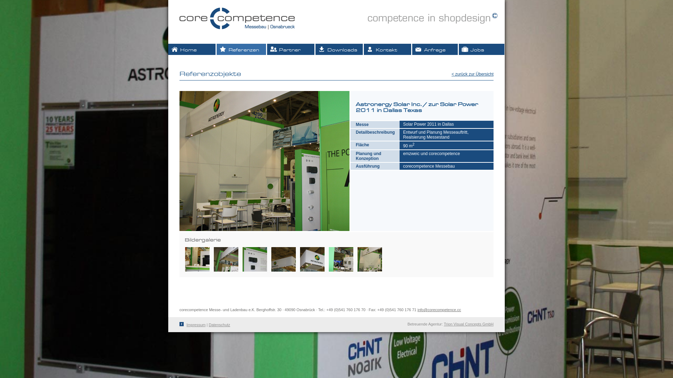 The image size is (673, 378). I want to click on Datenschutz, so click(219, 325).